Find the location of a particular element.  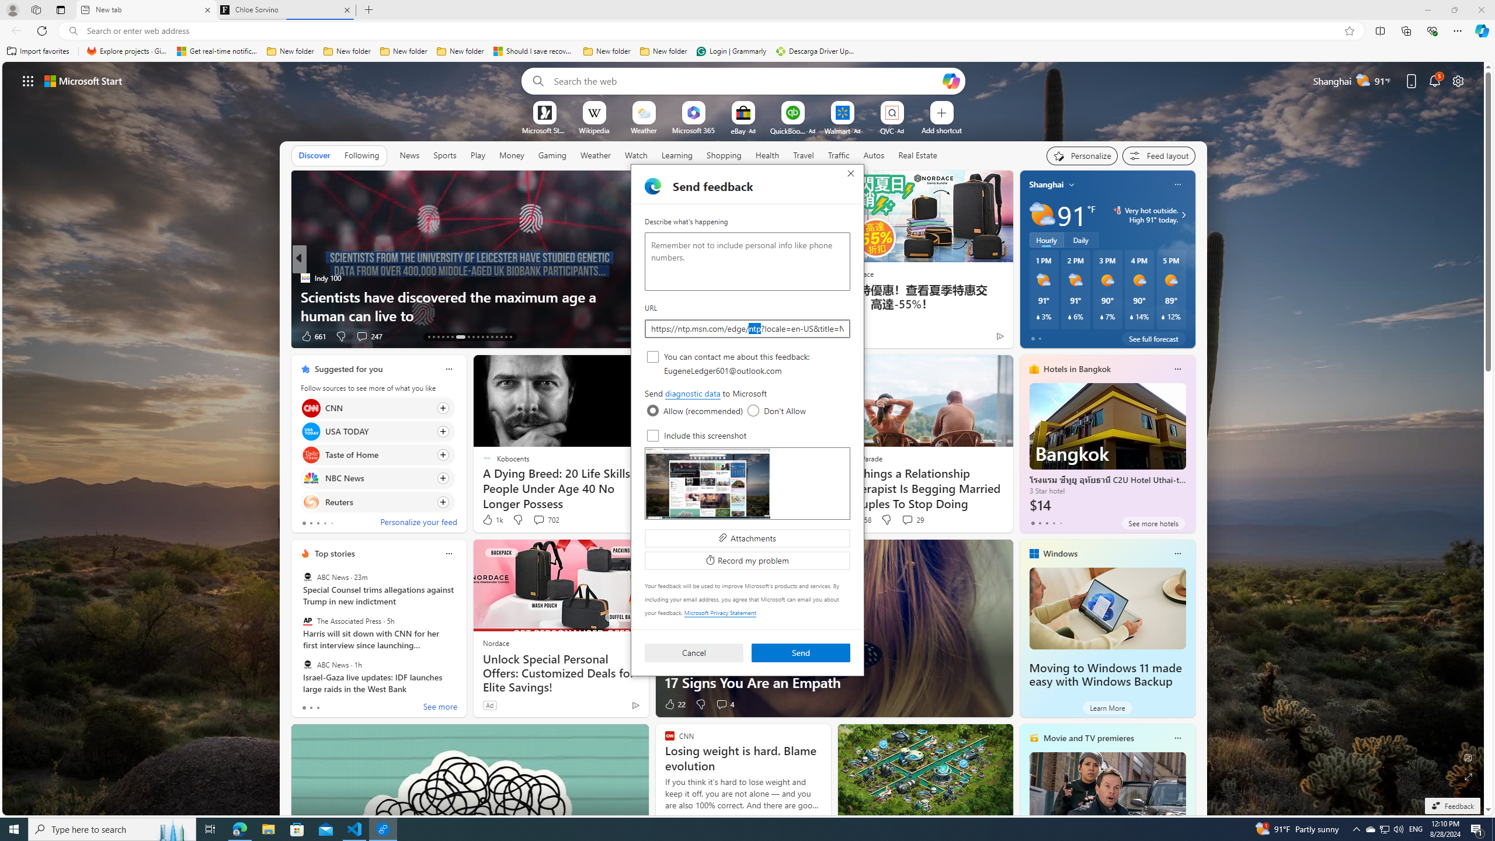

AutomationID: tab-21 is located at coordinates (473, 337).